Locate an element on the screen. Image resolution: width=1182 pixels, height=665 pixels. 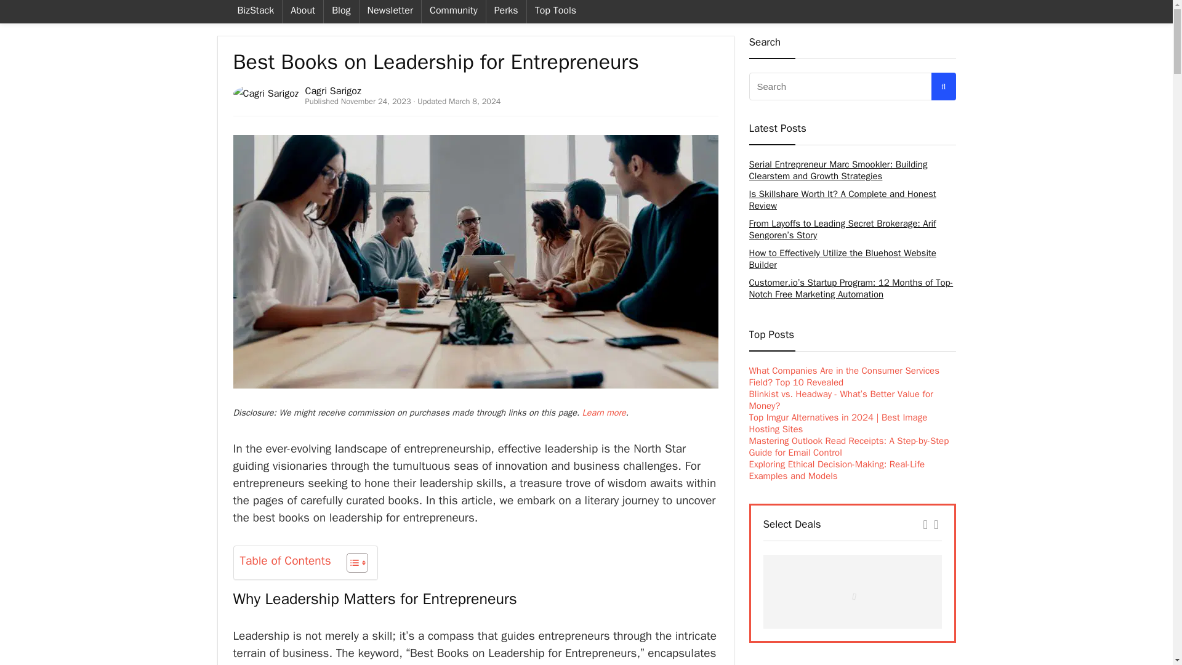
Blog is located at coordinates (341, 11).